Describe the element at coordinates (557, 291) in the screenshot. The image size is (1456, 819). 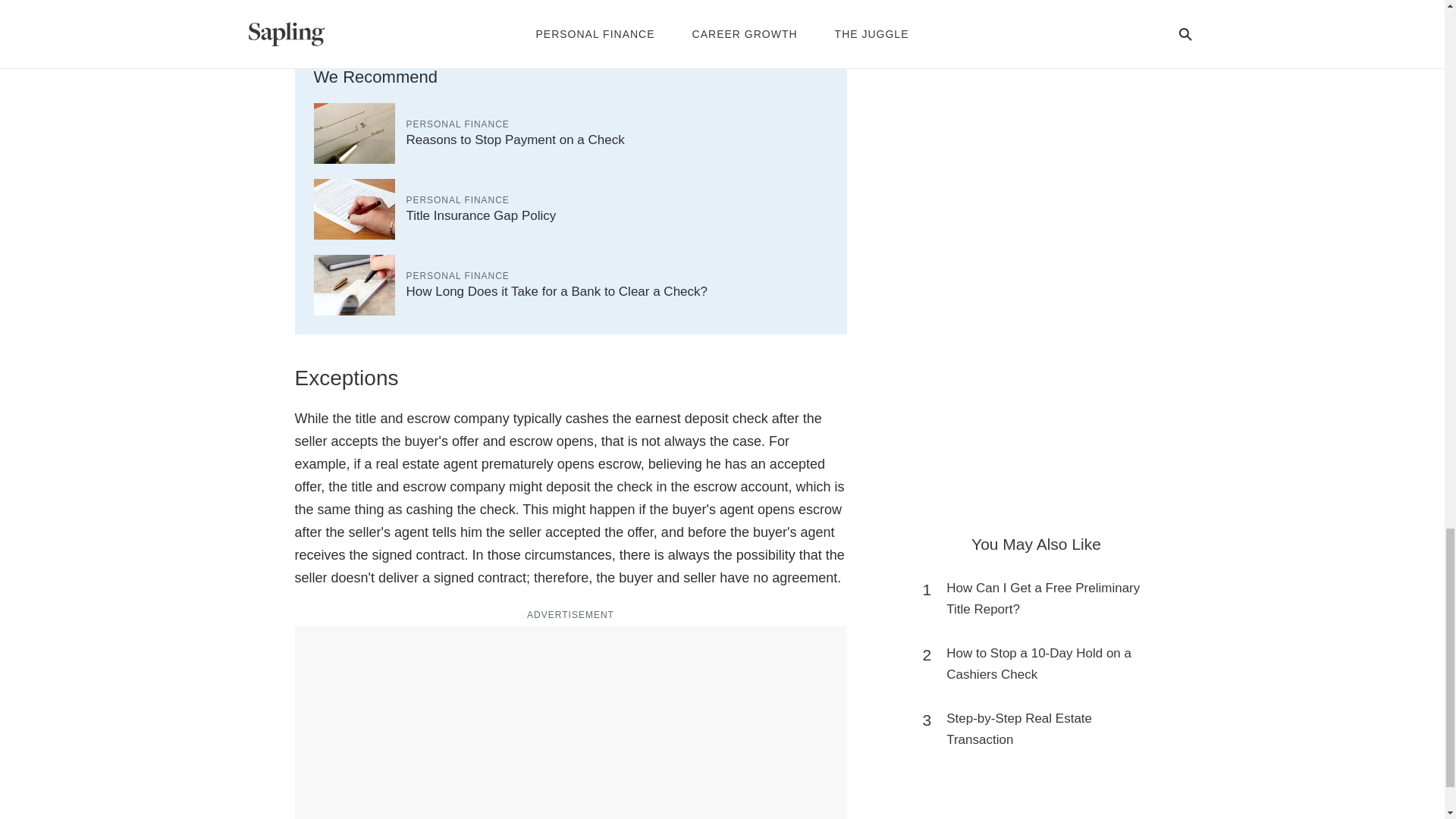
I see `How Long Does it Take for a Bank to Clear a Check?` at that location.